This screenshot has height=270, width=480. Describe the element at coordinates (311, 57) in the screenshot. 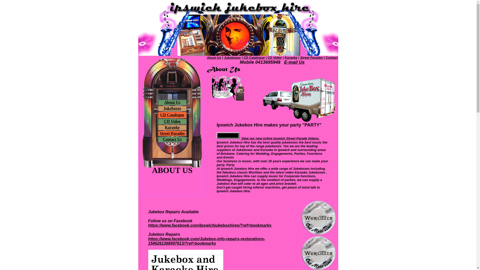

I see `Street Parades` at that location.